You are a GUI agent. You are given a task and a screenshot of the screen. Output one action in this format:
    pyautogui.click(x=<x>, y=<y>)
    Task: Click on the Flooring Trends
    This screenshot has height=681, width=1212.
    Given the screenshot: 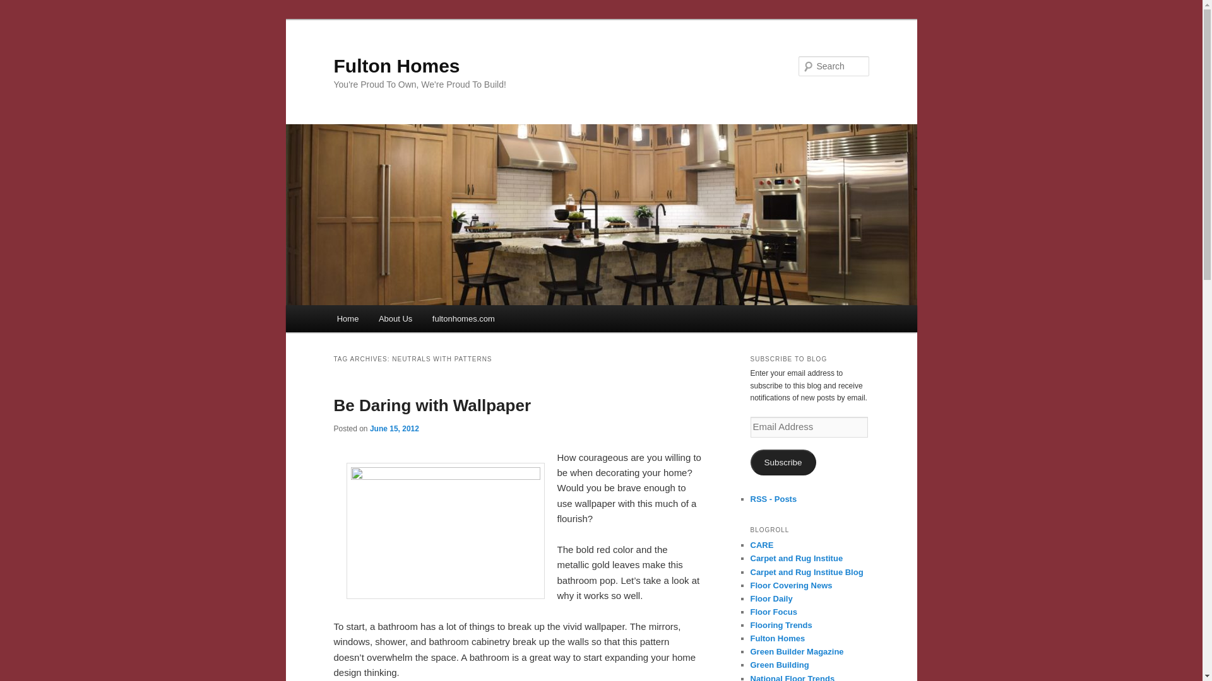 What is the action you would take?
    pyautogui.click(x=781, y=625)
    